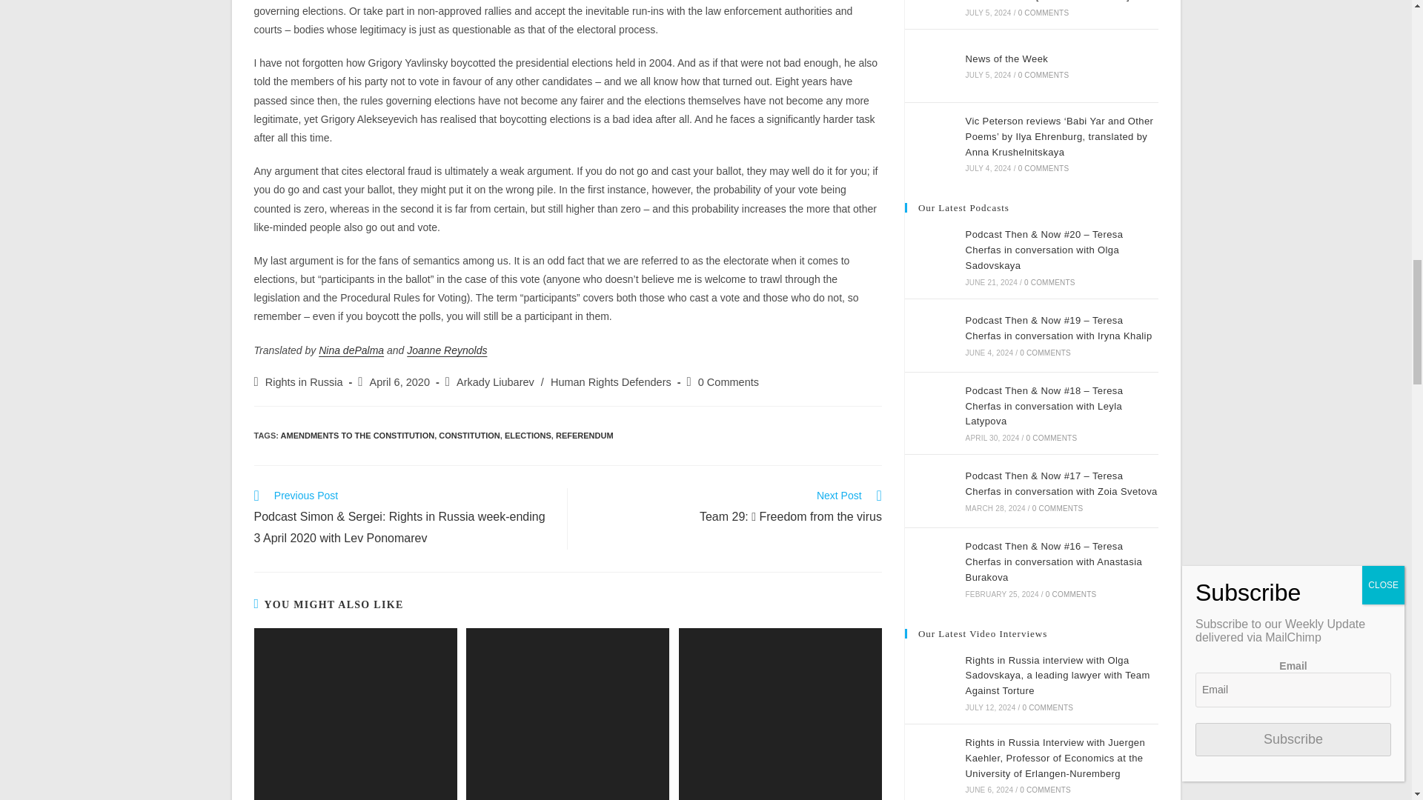 This screenshot has height=800, width=1423. Describe the element at coordinates (446, 350) in the screenshot. I see `Joanne Reynolds` at that location.